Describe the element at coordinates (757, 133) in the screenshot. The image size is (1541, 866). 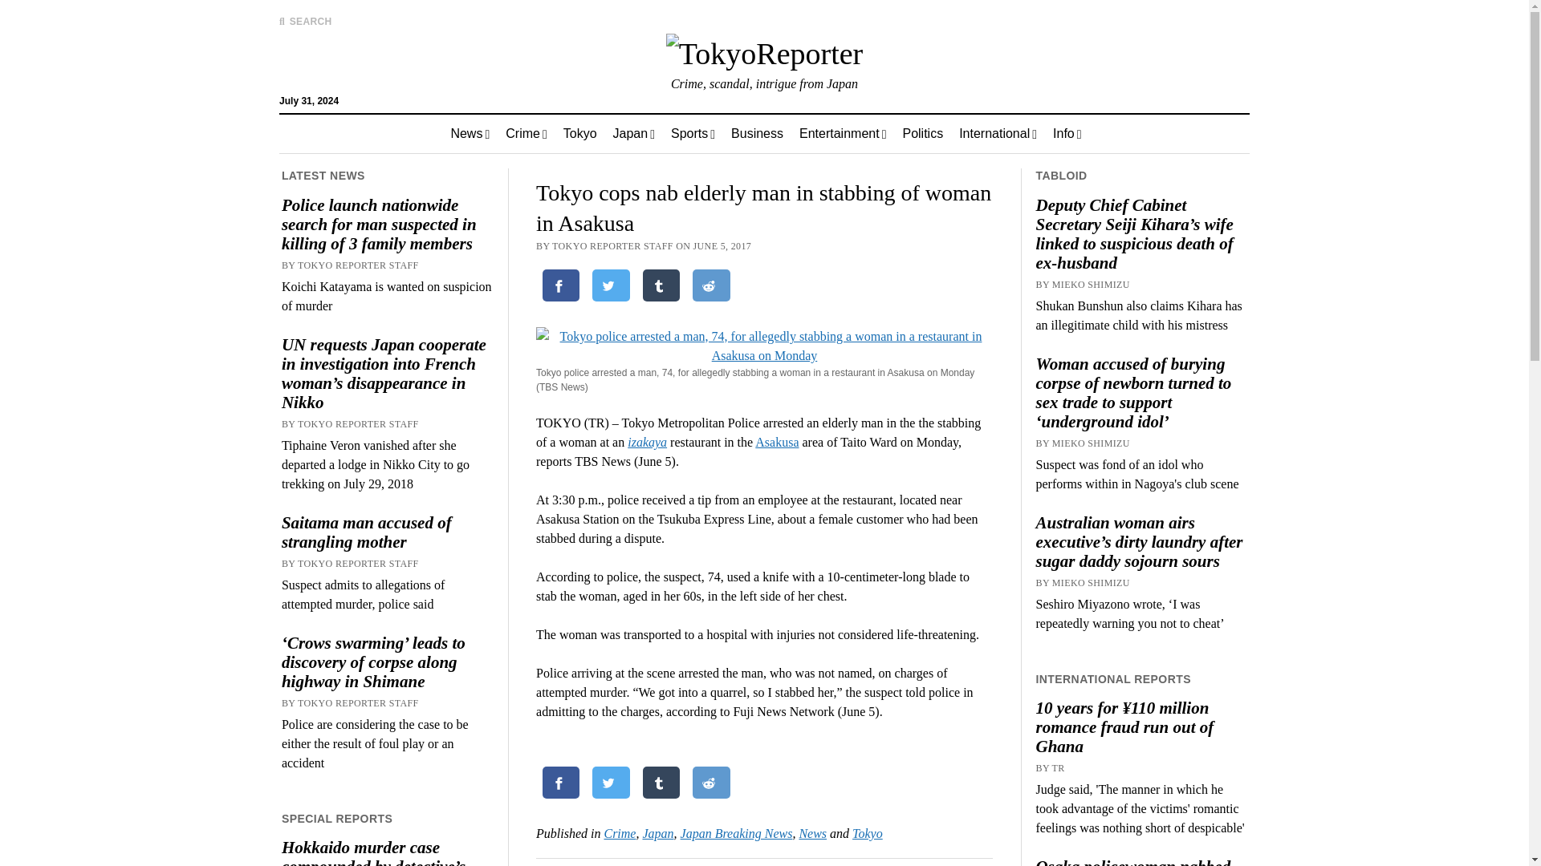
I see `Business` at that location.